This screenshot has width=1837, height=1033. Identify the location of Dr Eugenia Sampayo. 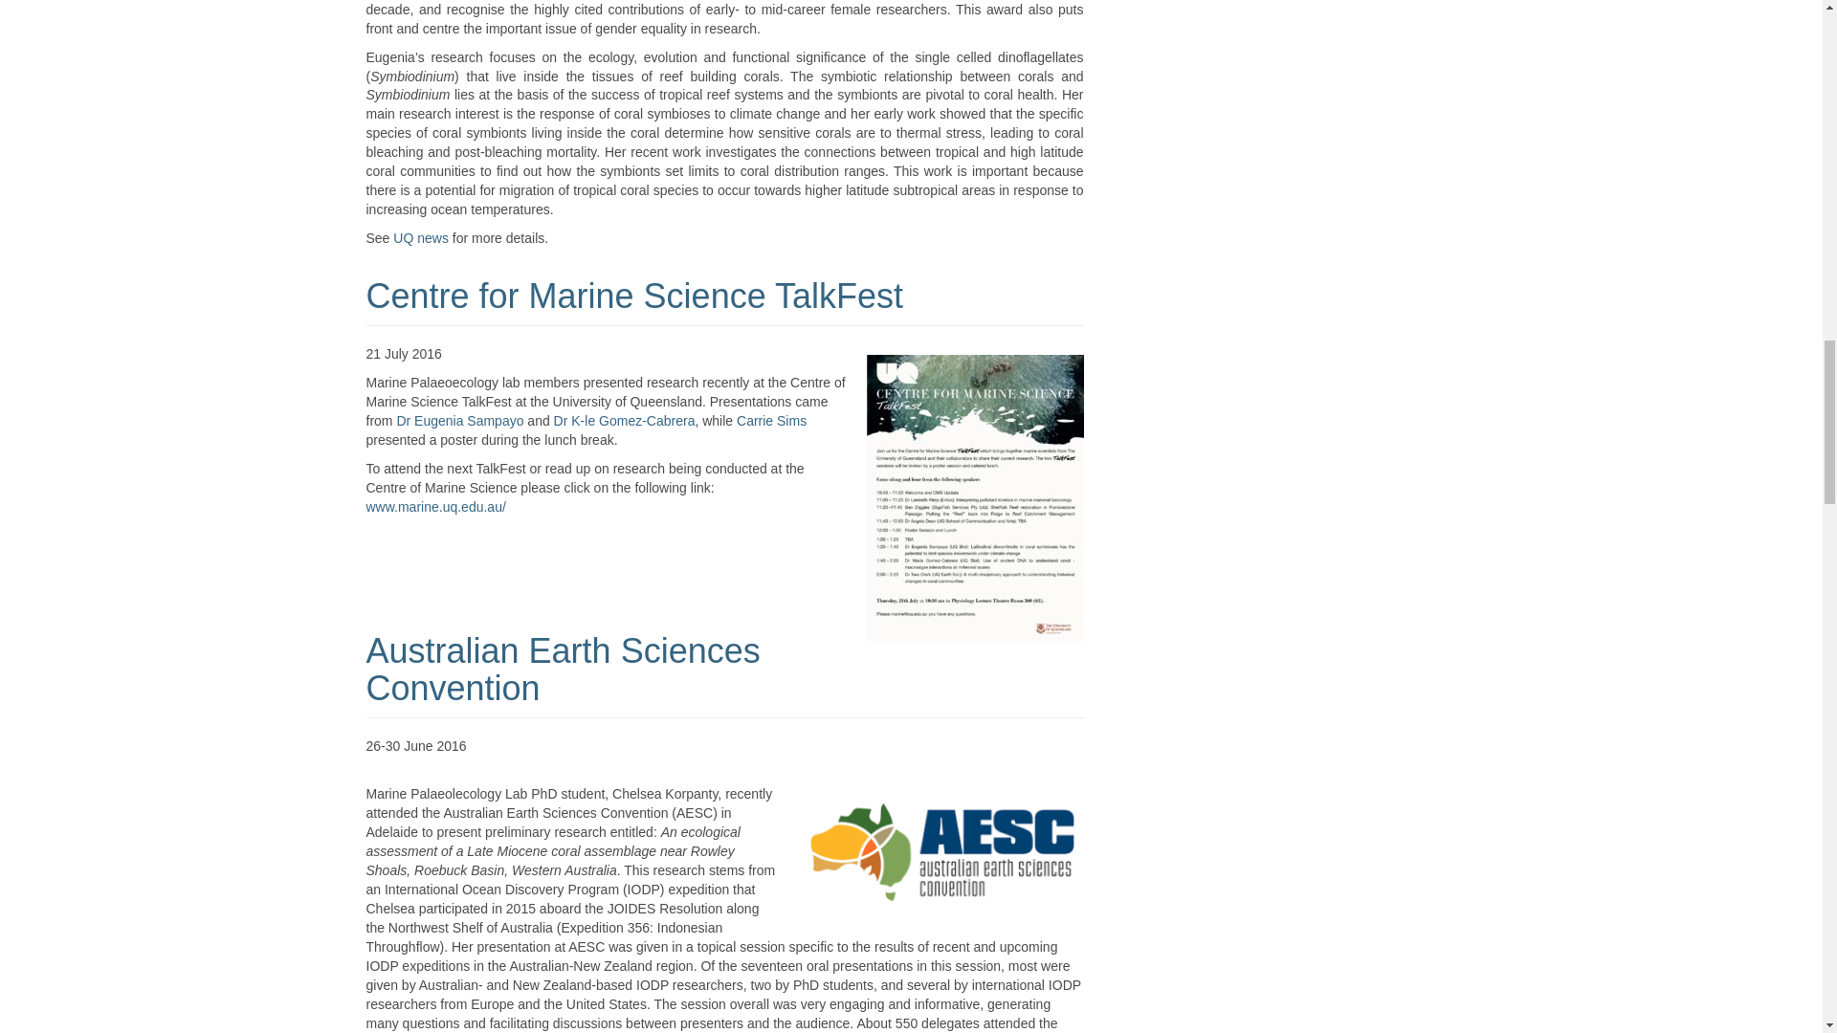
(459, 421).